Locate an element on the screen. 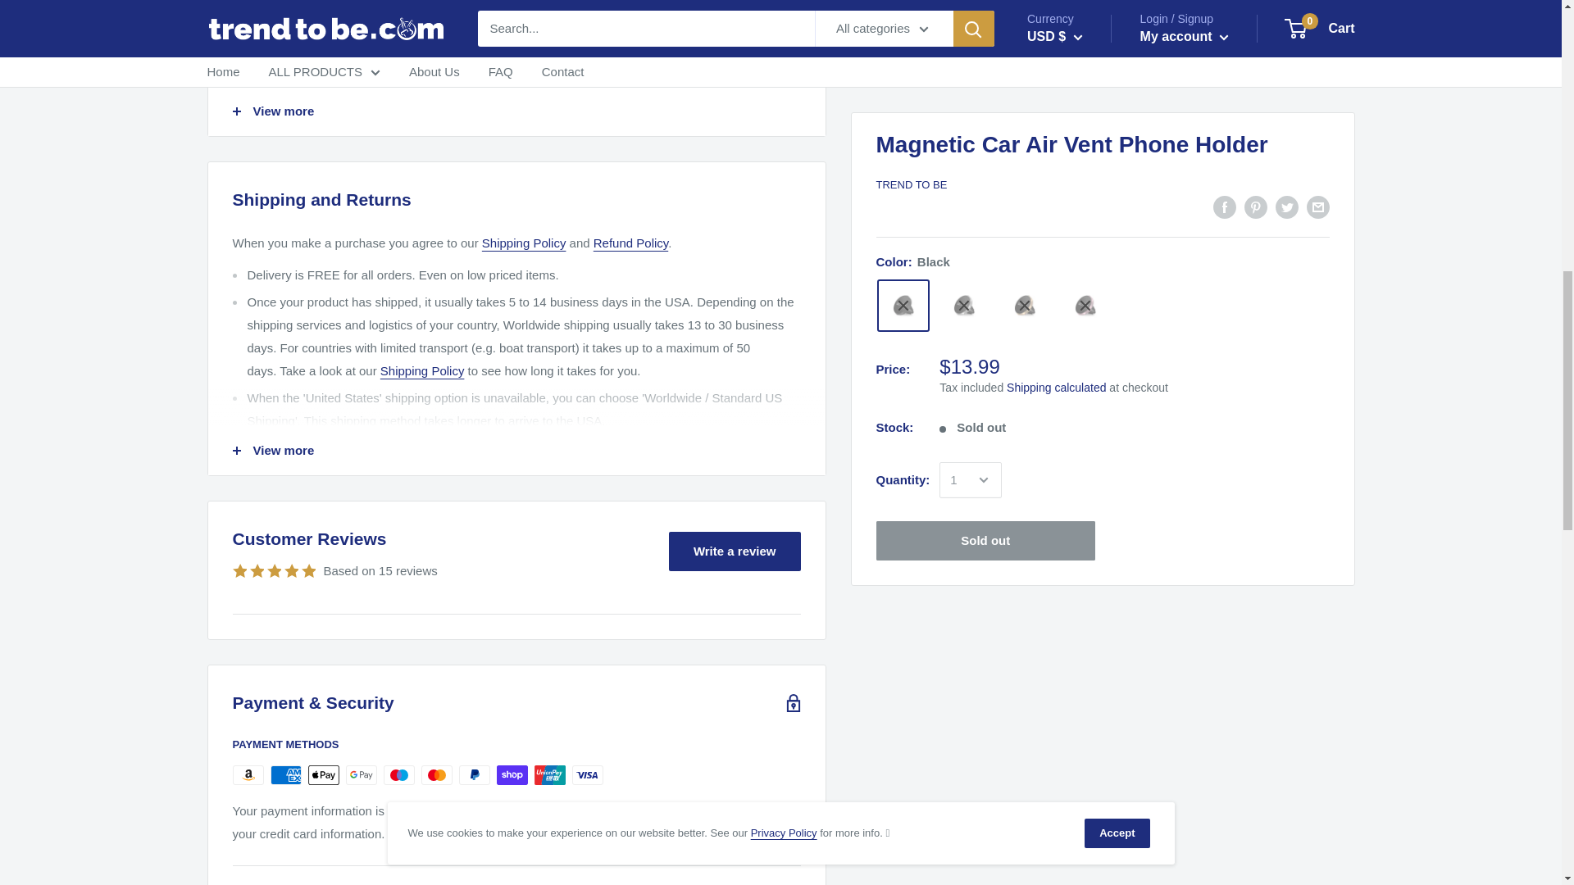  Refund Policy is located at coordinates (630, 243).